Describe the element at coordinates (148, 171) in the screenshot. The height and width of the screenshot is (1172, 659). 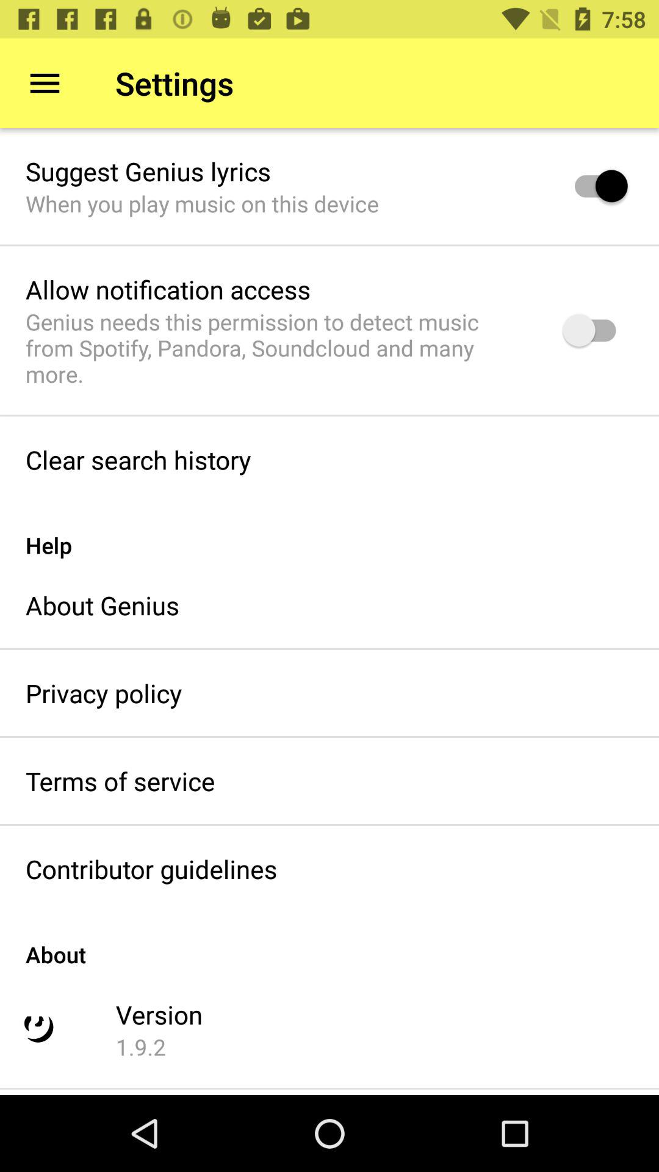
I see `press the suggest genius lyrics` at that location.